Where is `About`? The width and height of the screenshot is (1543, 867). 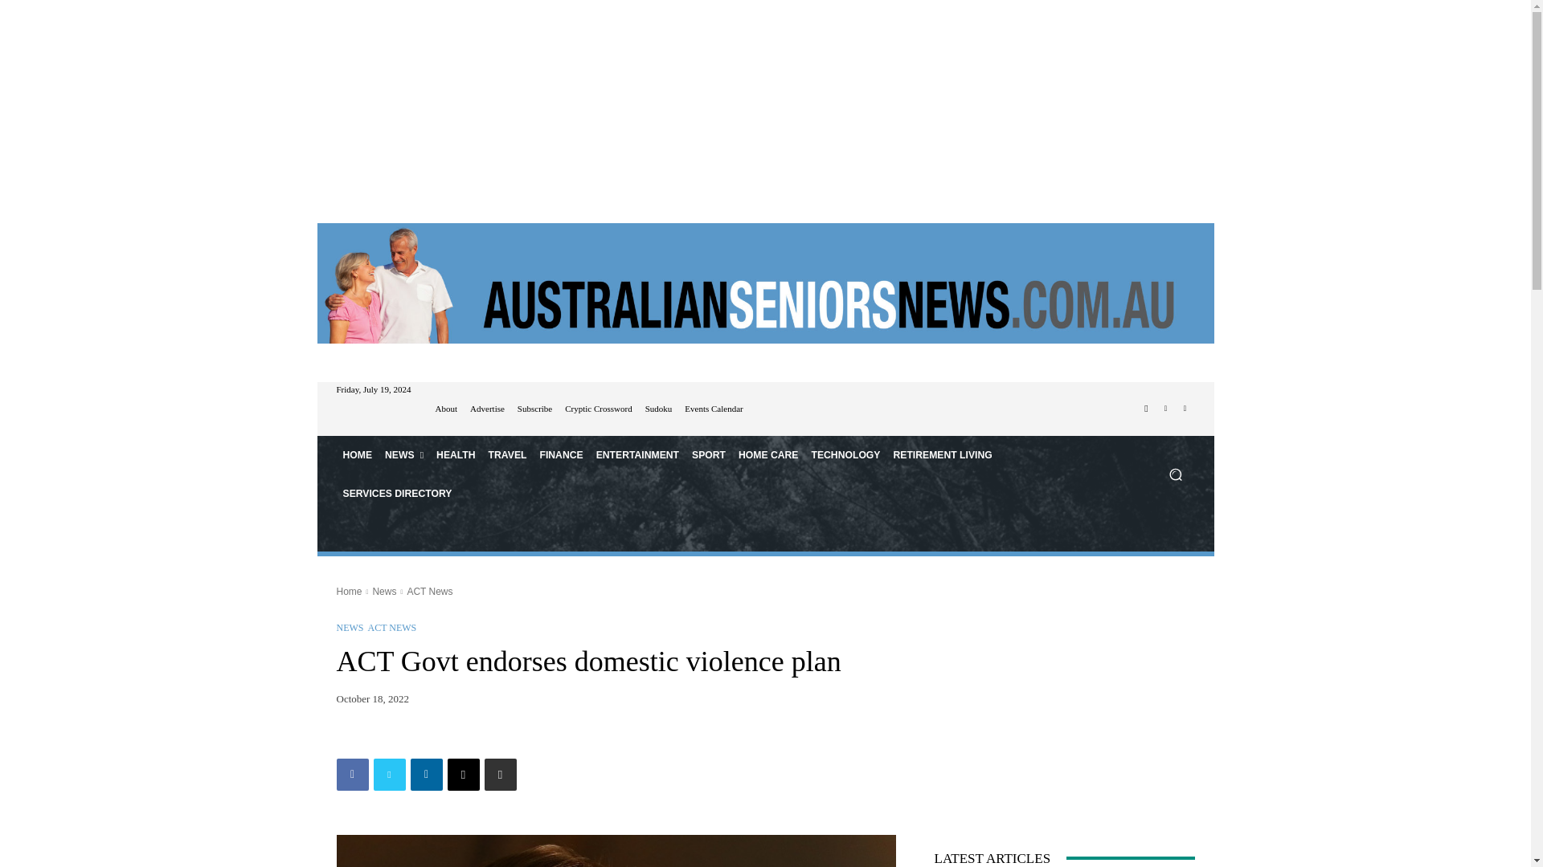
About is located at coordinates (447, 409).